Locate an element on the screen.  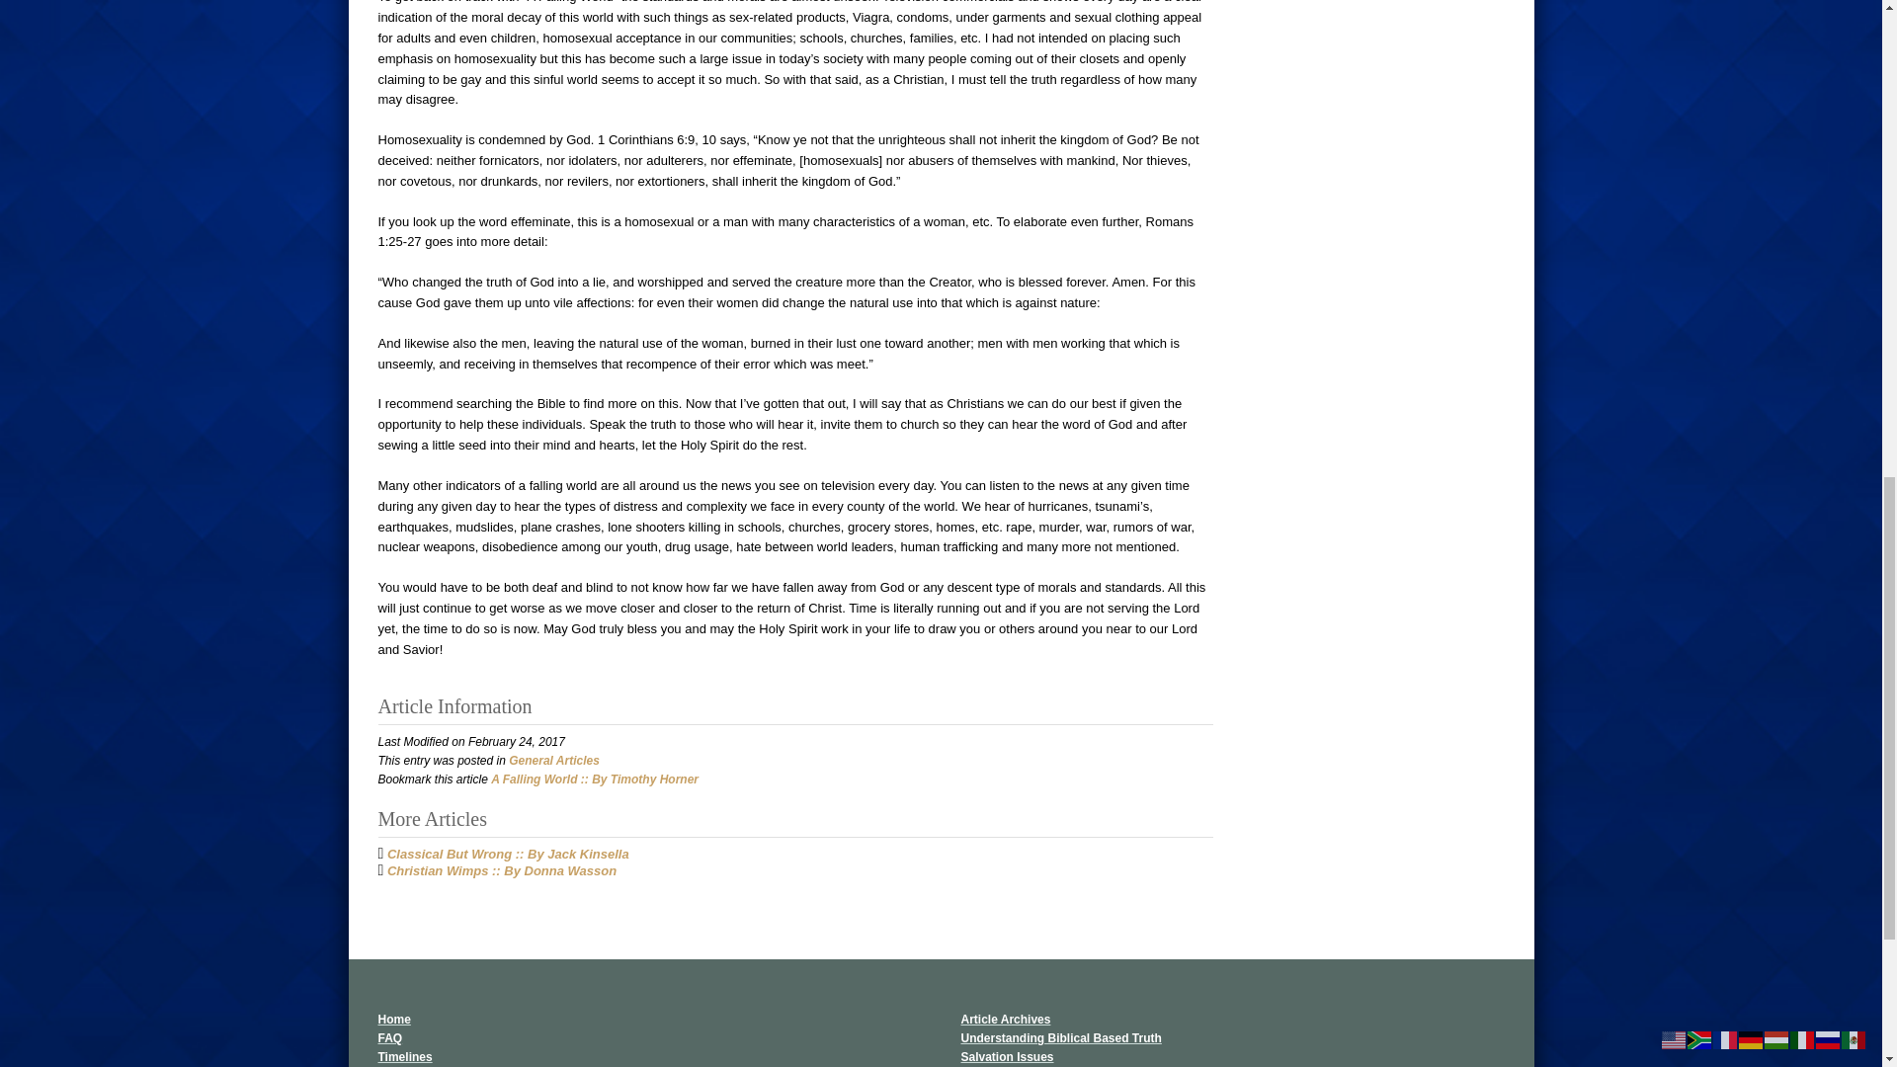
Article Archives is located at coordinates (1005, 1019).